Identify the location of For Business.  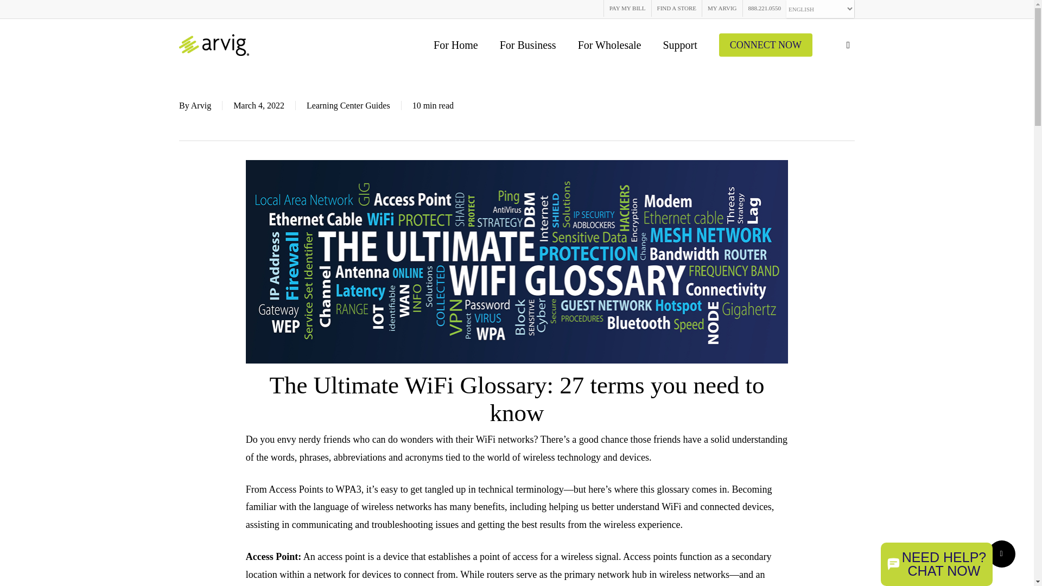
(528, 44).